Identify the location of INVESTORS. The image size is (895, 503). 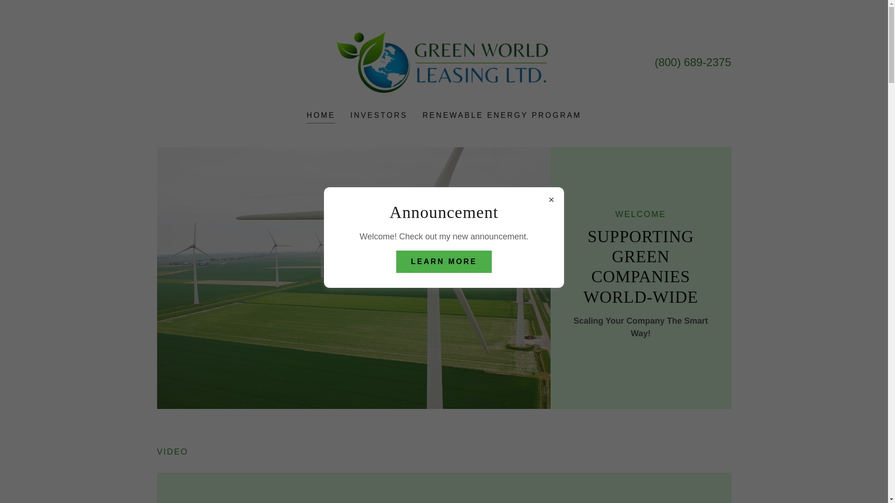
(379, 116).